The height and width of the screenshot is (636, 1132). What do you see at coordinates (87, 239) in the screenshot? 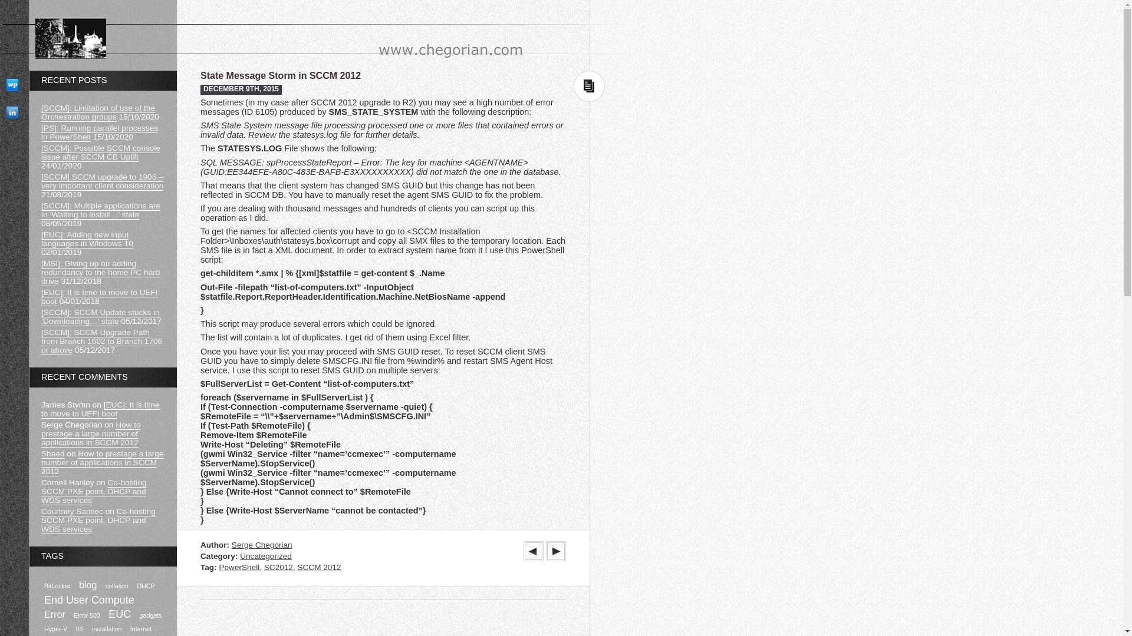
I see `[EUC]: Adding new input languages in Windows 10` at bounding box center [87, 239].